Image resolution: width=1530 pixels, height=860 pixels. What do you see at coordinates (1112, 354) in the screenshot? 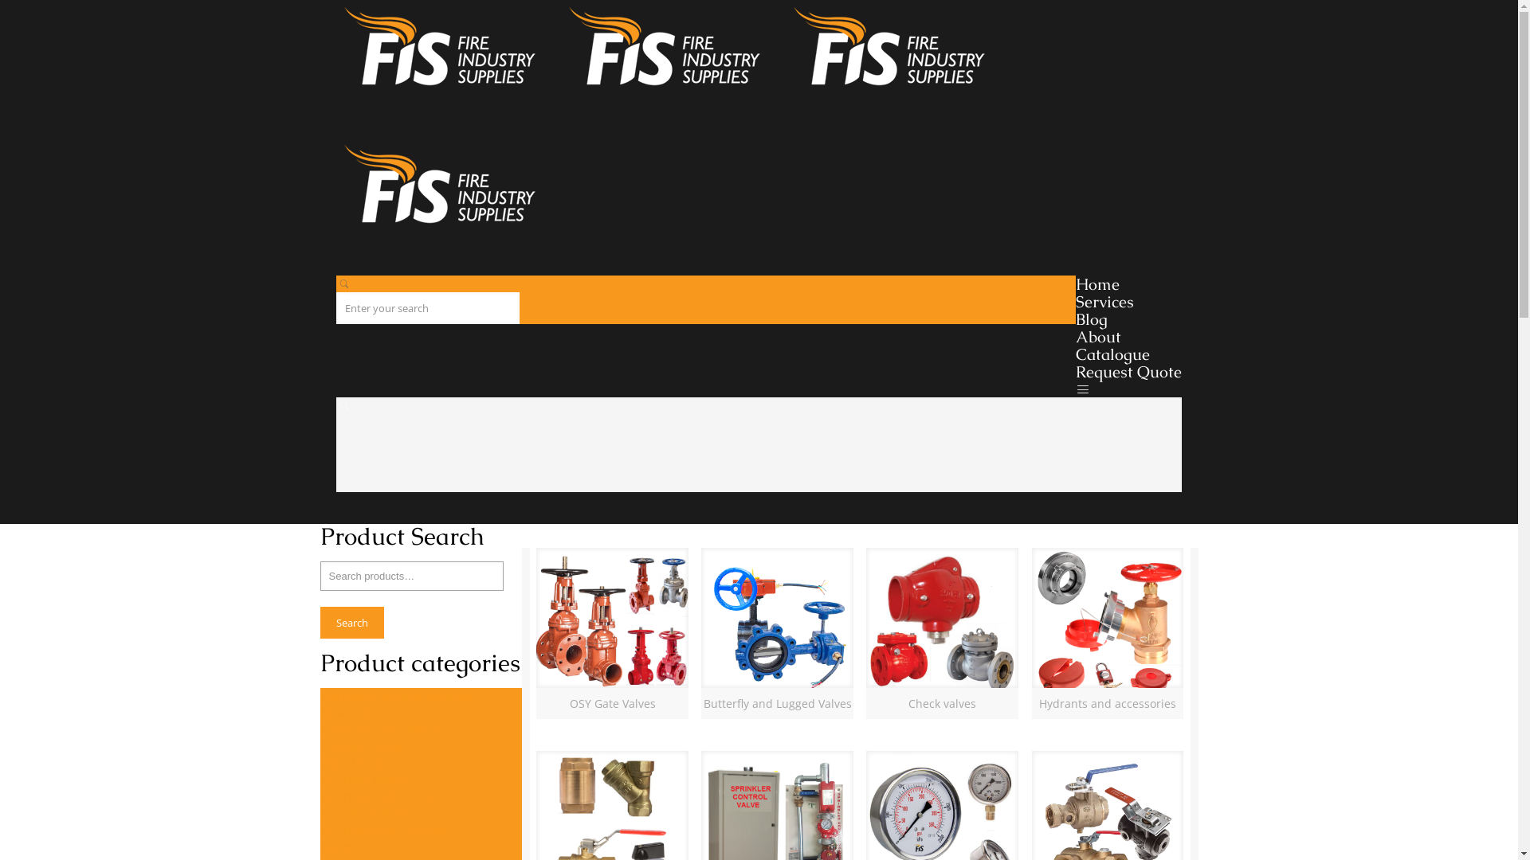
I see `Catalogue` at bounding box center [1112, 354].